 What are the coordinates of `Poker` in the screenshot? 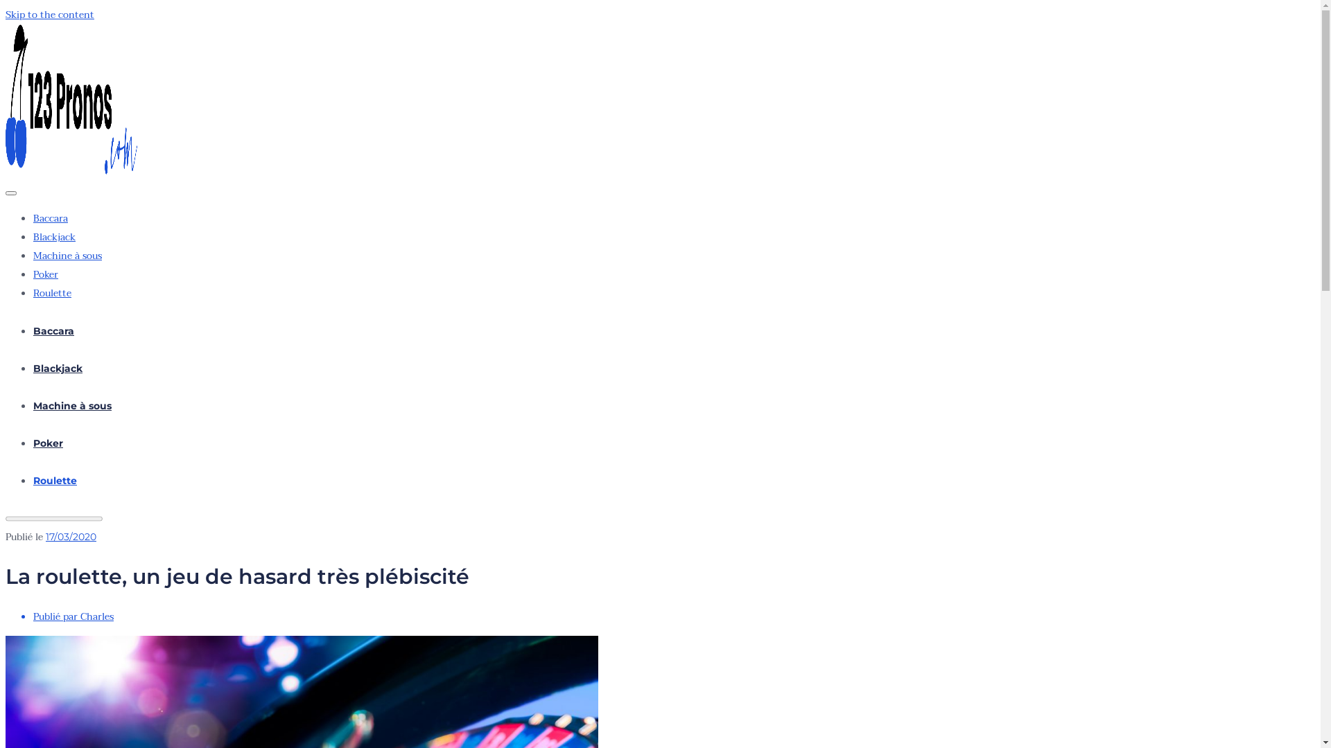 It's located at (49, 443).